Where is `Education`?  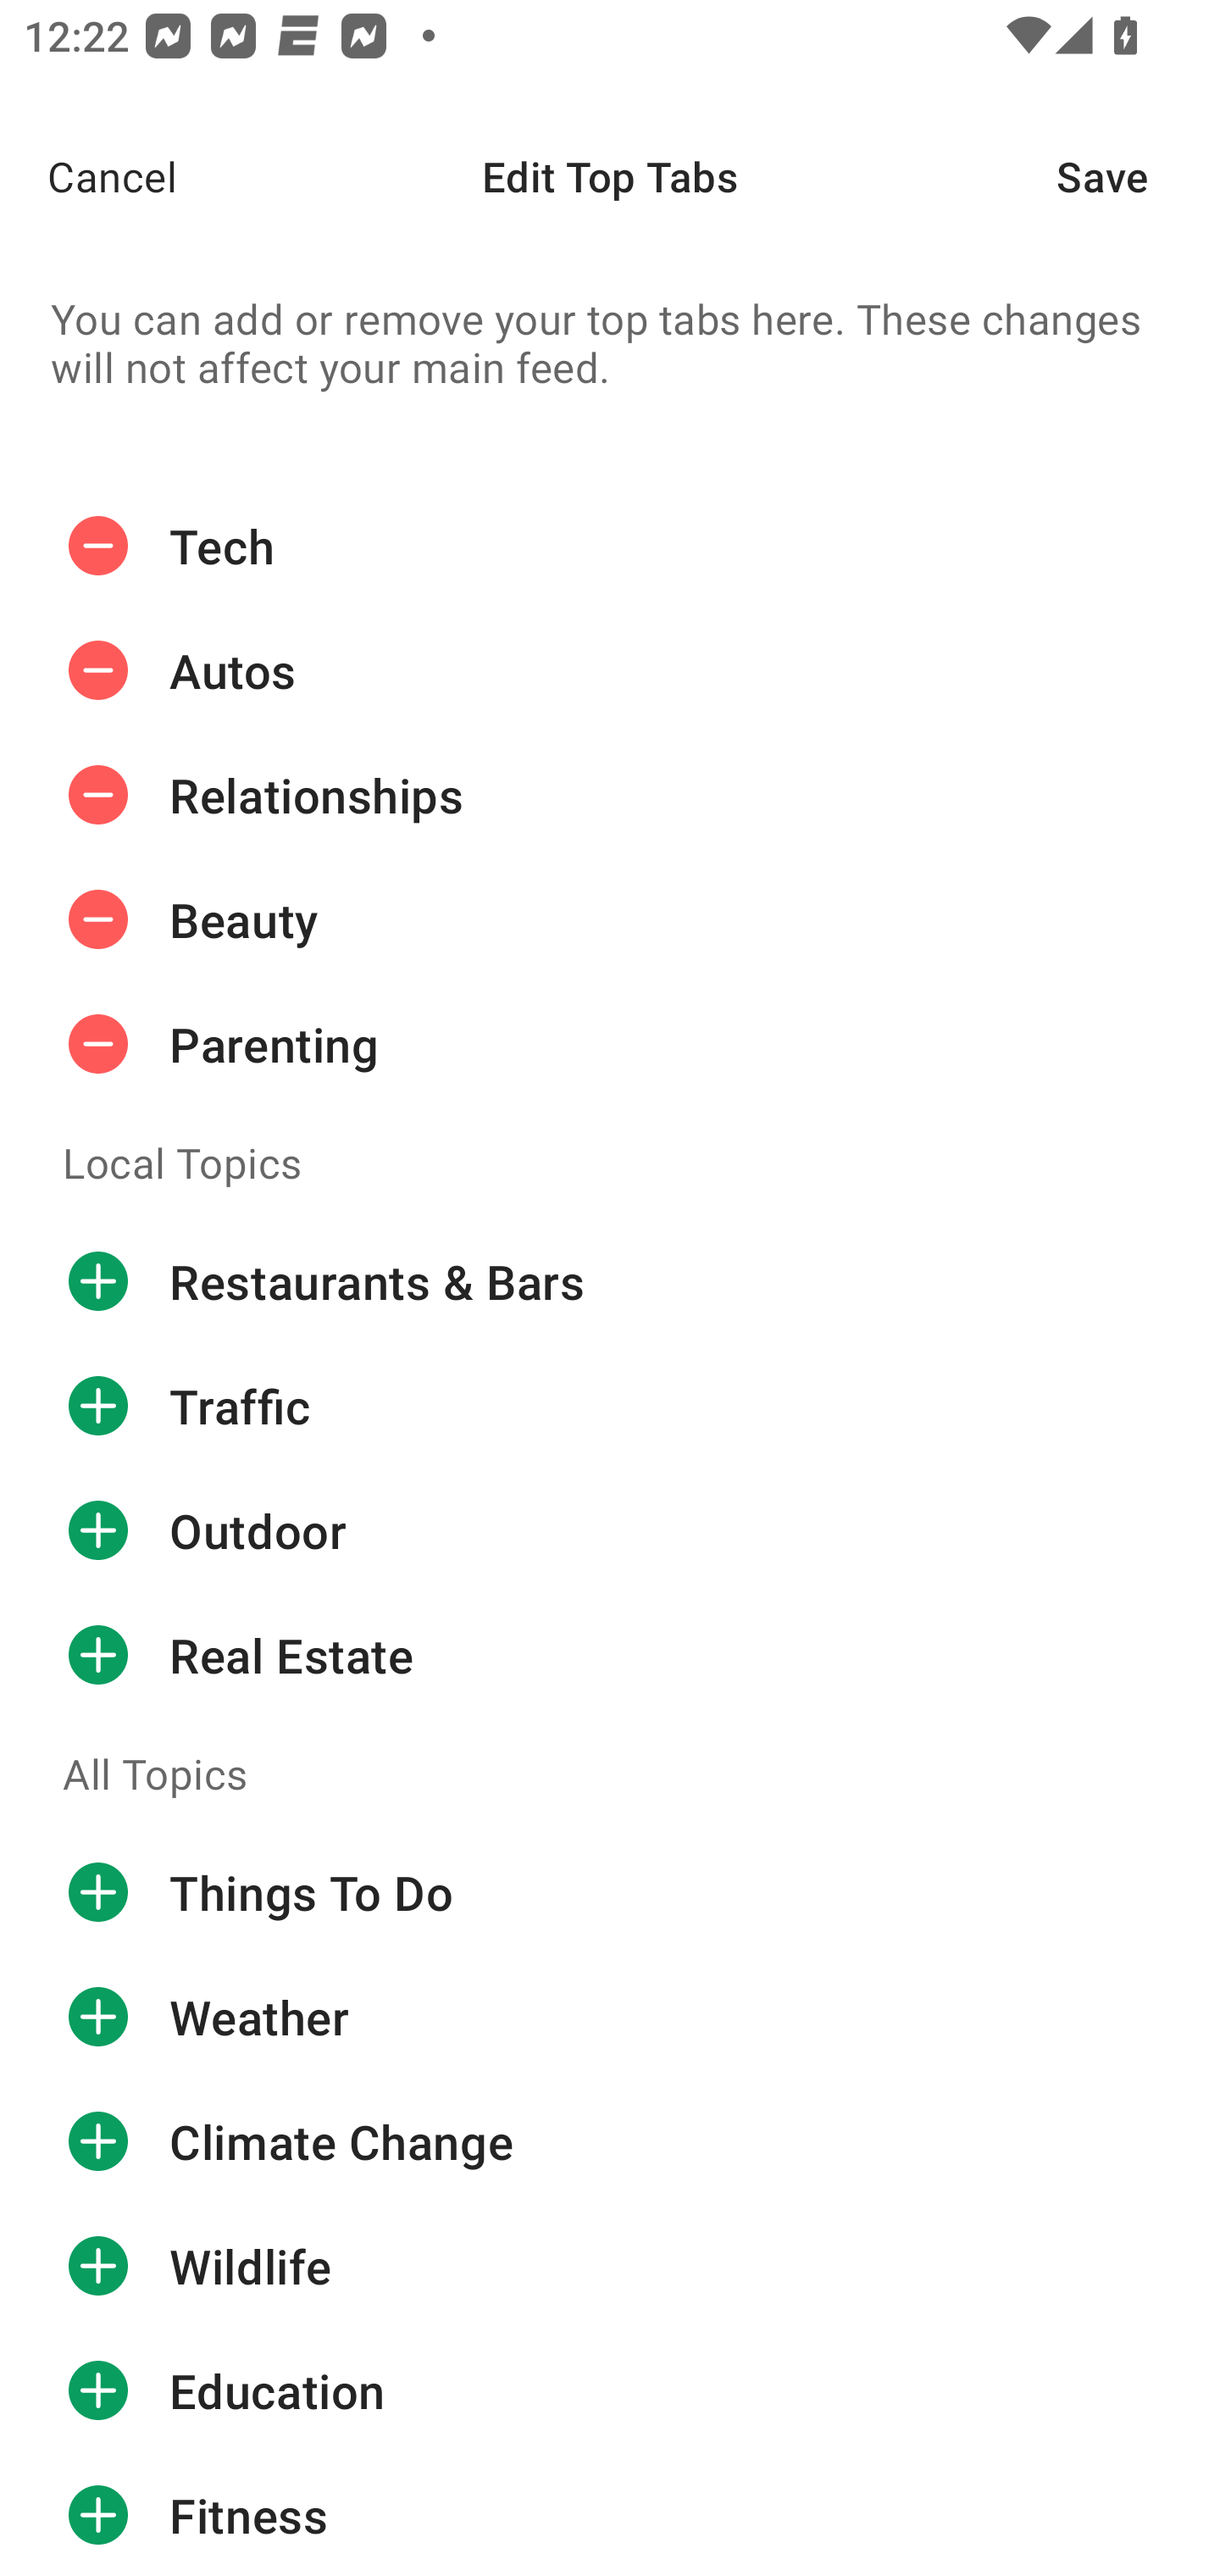
Education is located at coordinates (610, 2390).